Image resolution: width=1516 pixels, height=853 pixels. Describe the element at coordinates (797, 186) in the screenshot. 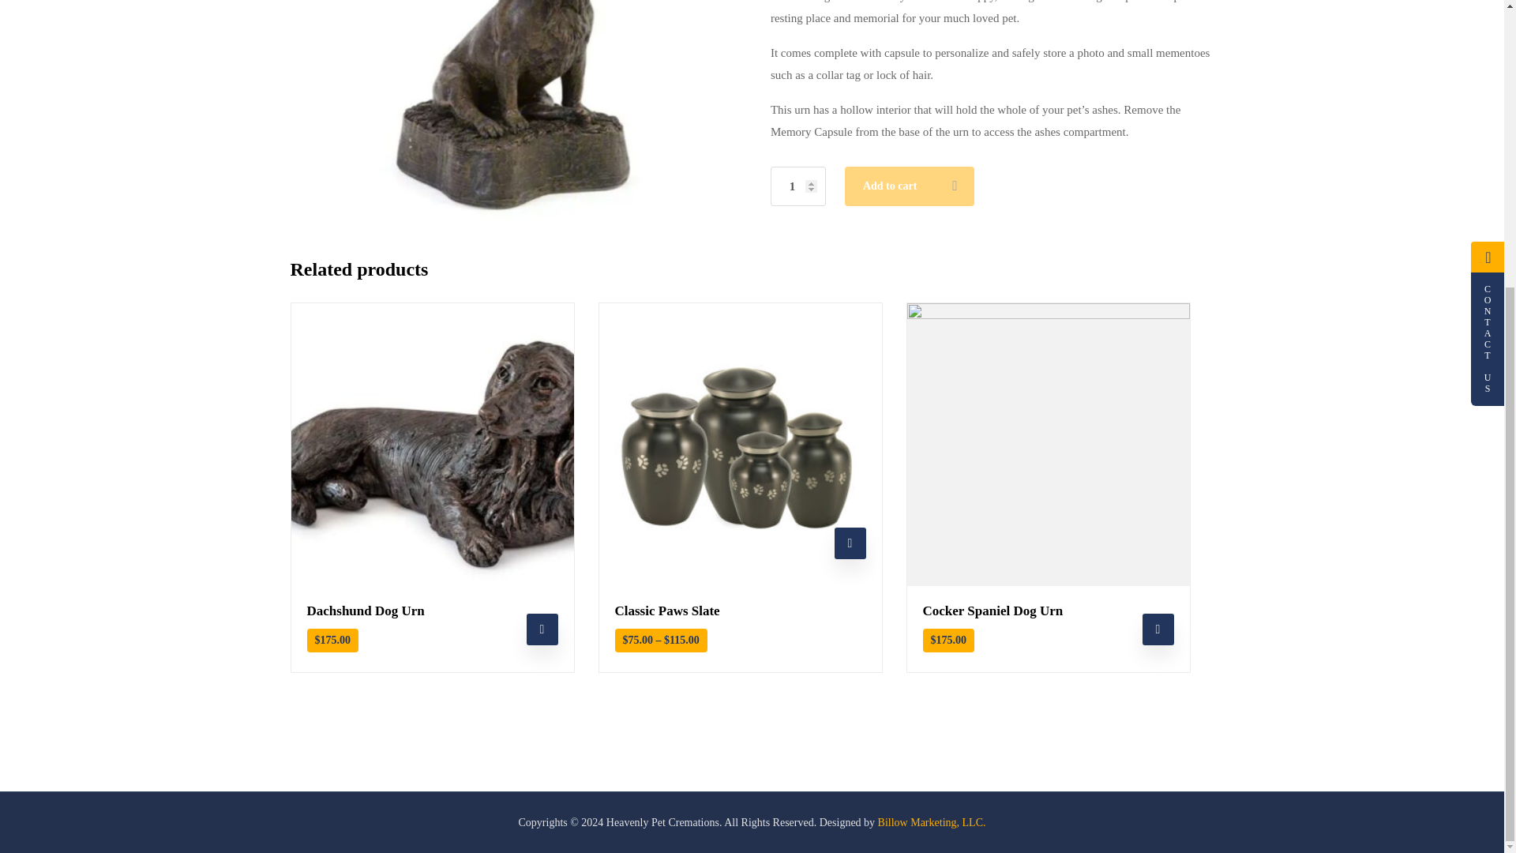

I see `Qty` at that location.